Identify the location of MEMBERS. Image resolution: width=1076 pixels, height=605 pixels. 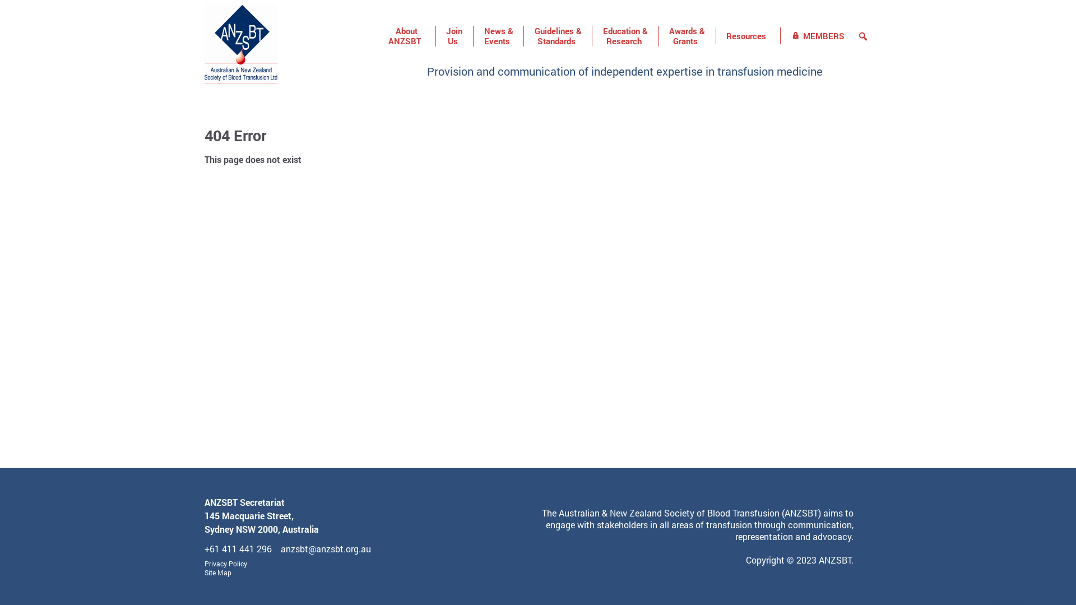
(818, 36).